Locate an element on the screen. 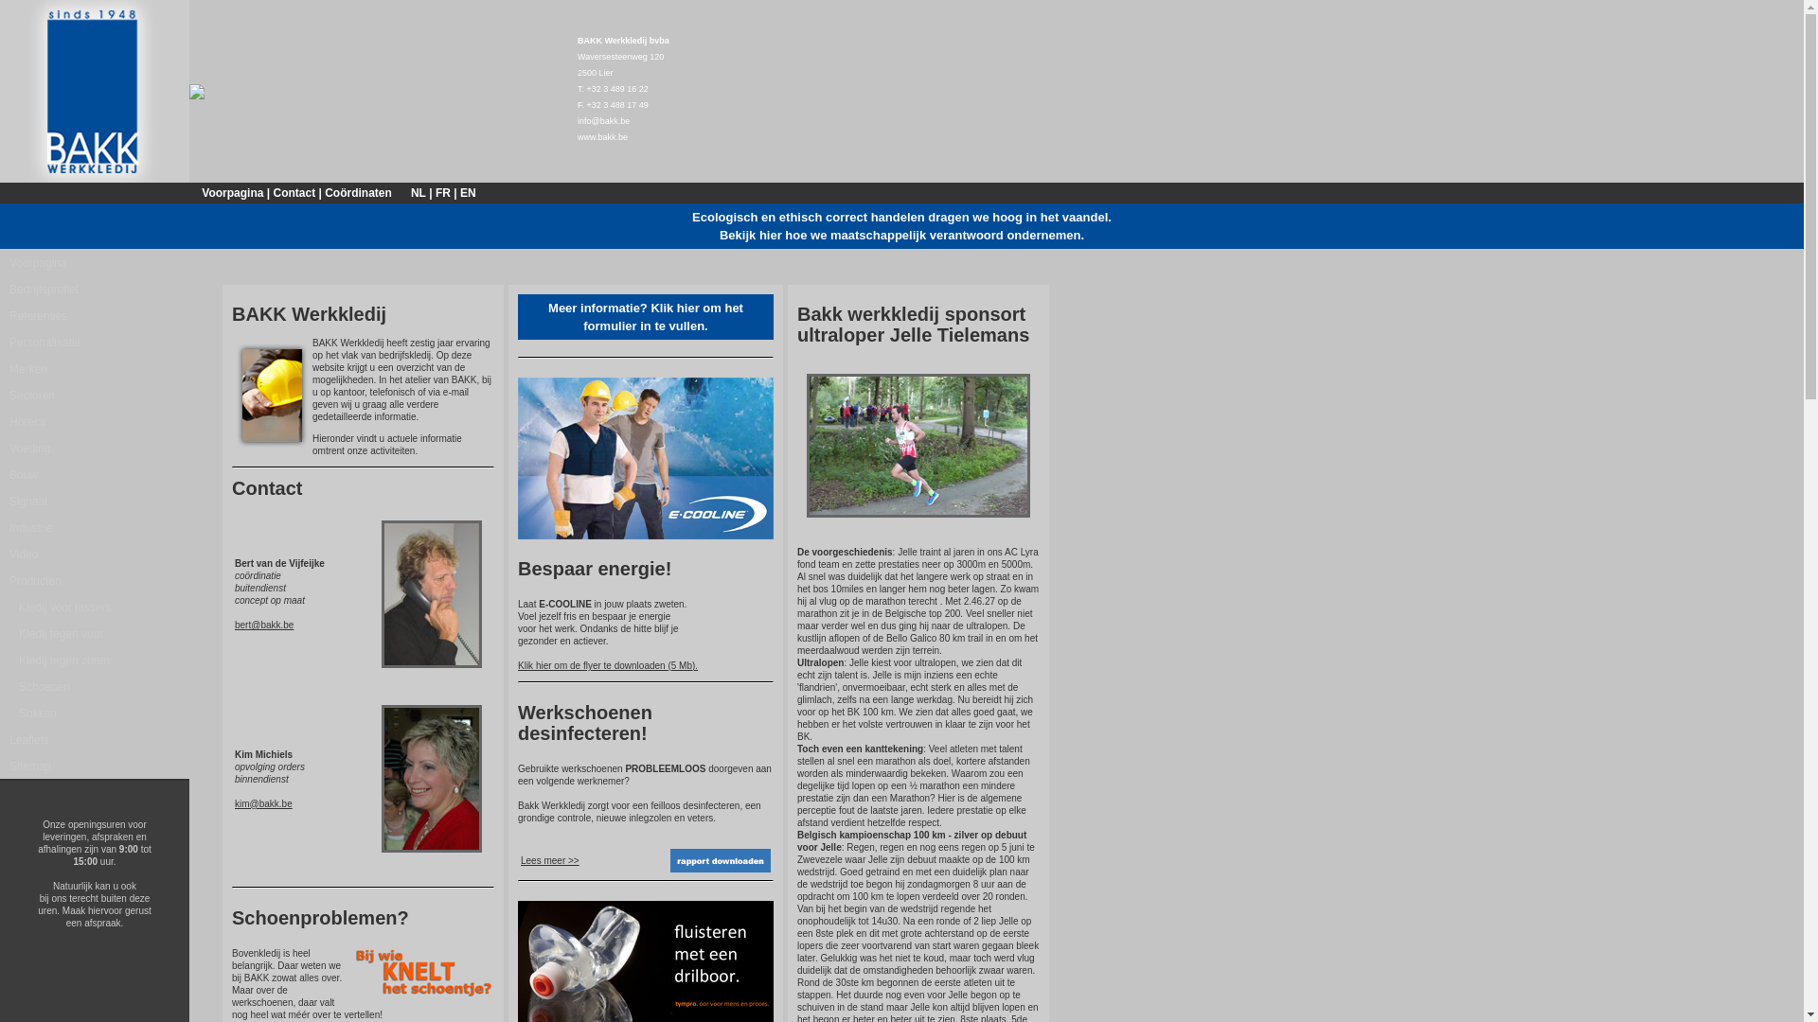  Kledij tegen vuur is located at coordinates (95, 633).